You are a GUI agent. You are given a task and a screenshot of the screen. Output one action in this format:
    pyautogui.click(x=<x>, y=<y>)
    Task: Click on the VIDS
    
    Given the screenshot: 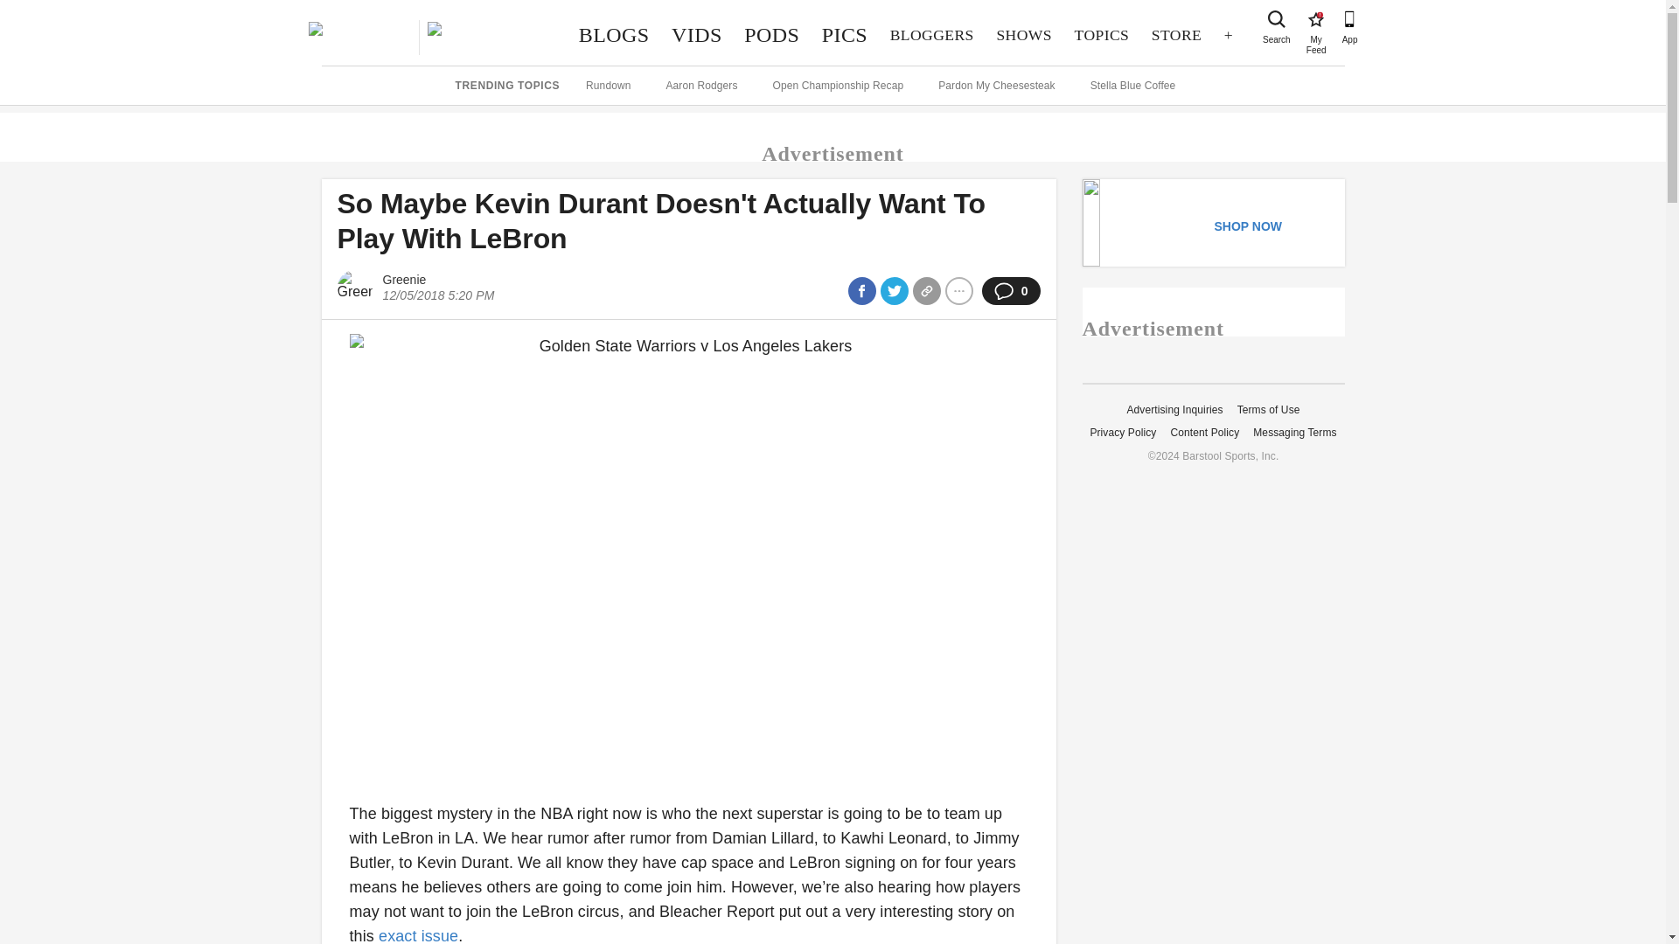 What is the action you would take?
    pyautogui.click(x=696, y=35)
    